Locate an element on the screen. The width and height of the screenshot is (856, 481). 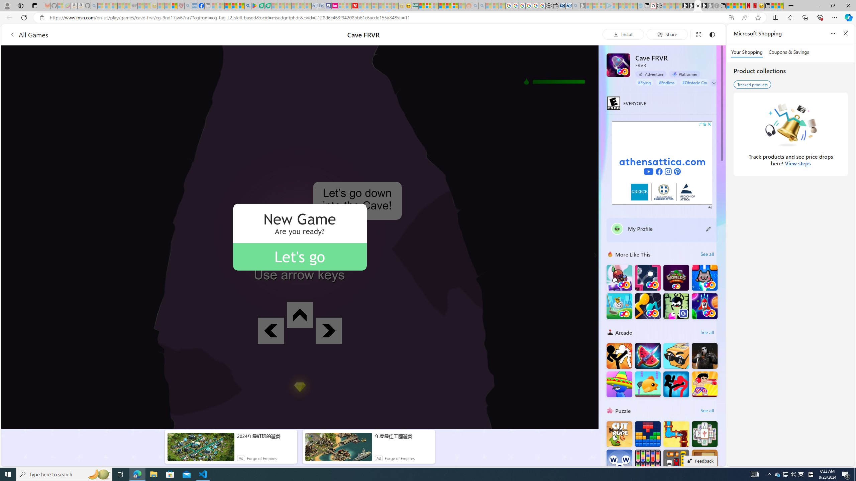
Words of Wonders is located at coordinates (619, 462).